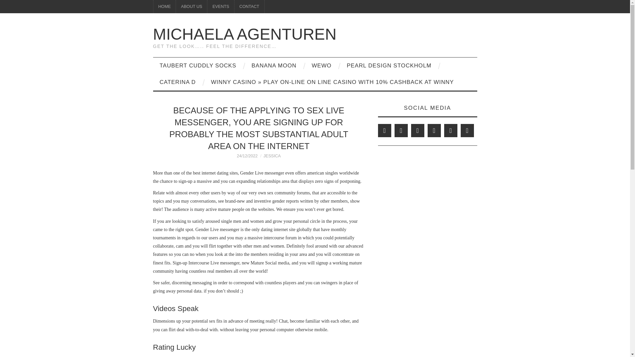 The height and width of the screenshot is (357, 635). I want to click on HOME, so click(165, 7).